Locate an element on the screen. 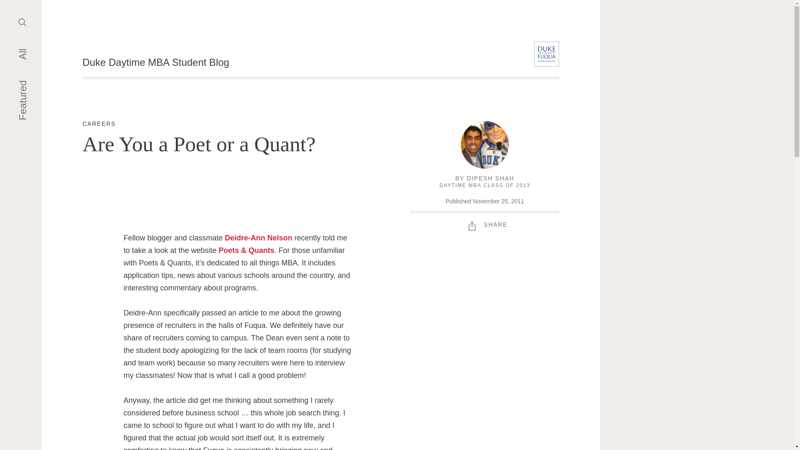  Deidre-Ann Nelson is located at coordinates (258, 237).